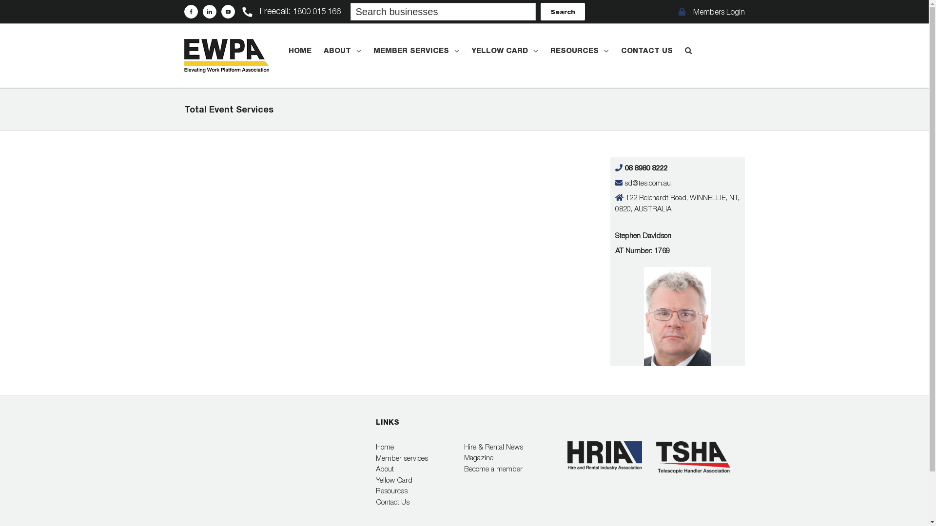  Describe the element at coordinates (300, 51) in the screenshot. I see `HOME` at that location.